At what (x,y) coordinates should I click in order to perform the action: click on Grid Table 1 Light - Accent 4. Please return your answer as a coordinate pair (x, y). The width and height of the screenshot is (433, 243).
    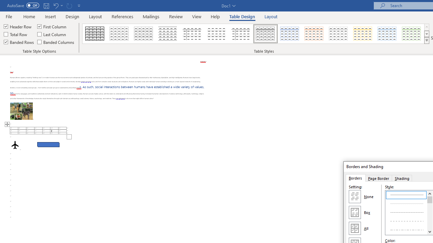
    Looking at the image, I should click on (363, 34).